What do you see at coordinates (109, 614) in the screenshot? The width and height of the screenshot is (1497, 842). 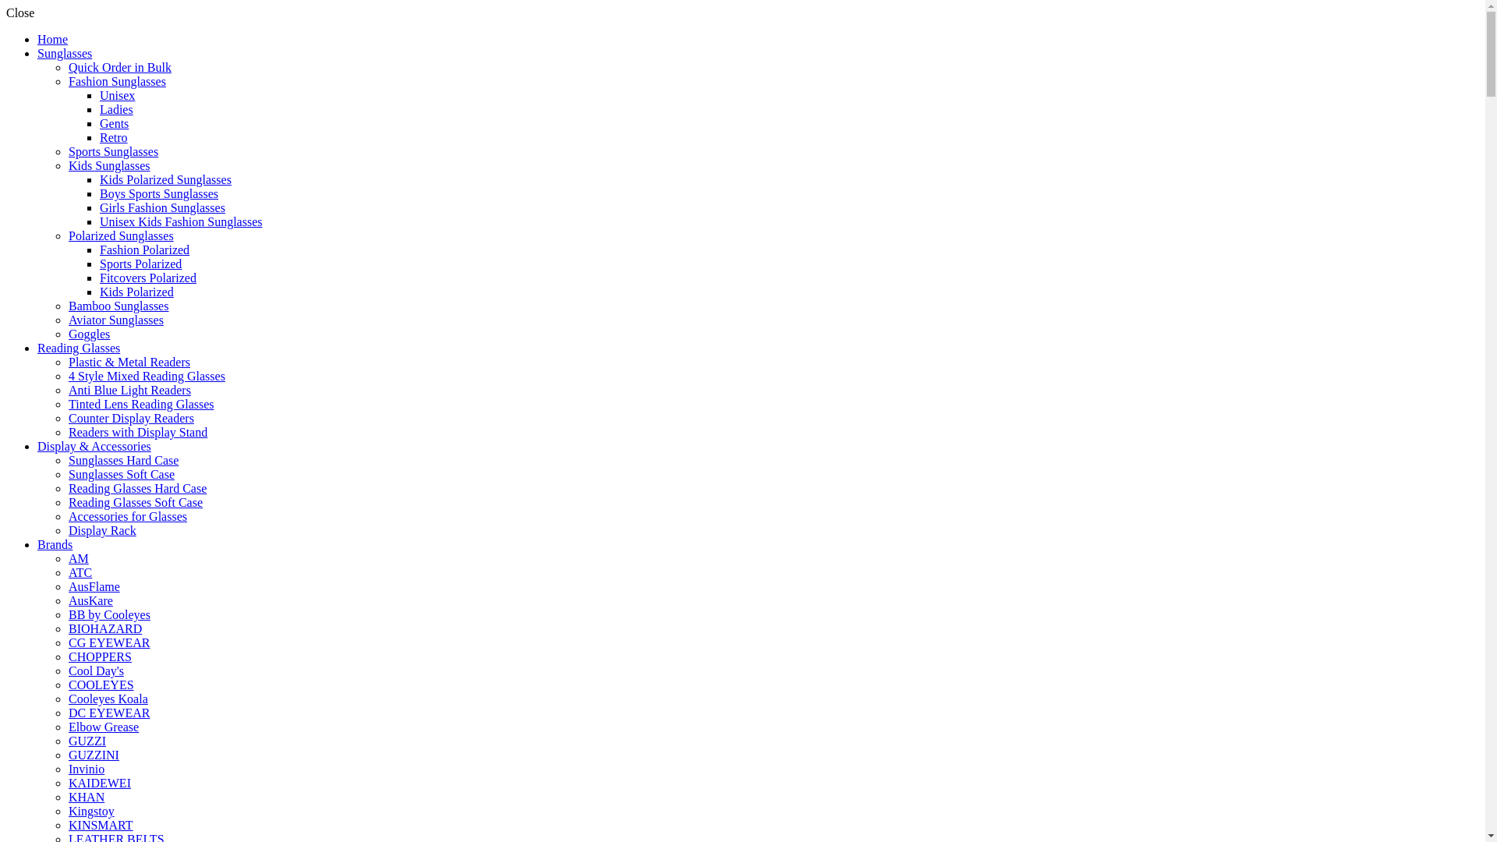 I see `BB by Cooleyes` at bounding box center [109, 614].